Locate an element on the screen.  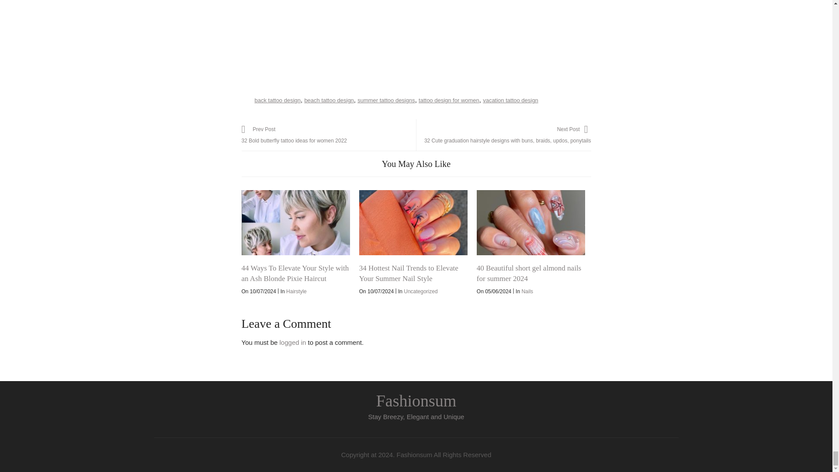
Uncategorized is located at coordinates (420, 291).